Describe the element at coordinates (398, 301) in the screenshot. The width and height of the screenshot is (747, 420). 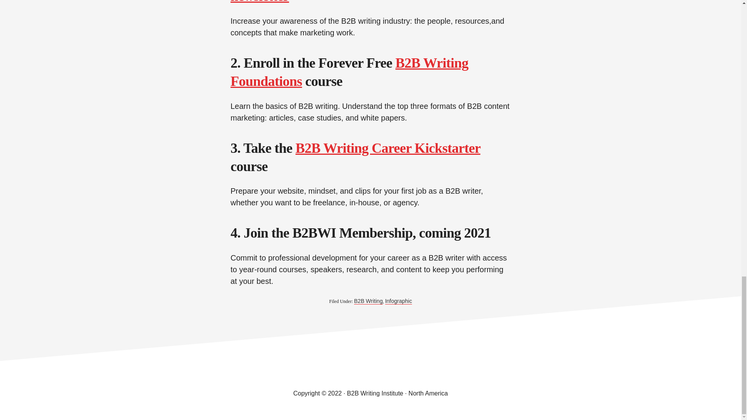
I see `Infographic` at that location.